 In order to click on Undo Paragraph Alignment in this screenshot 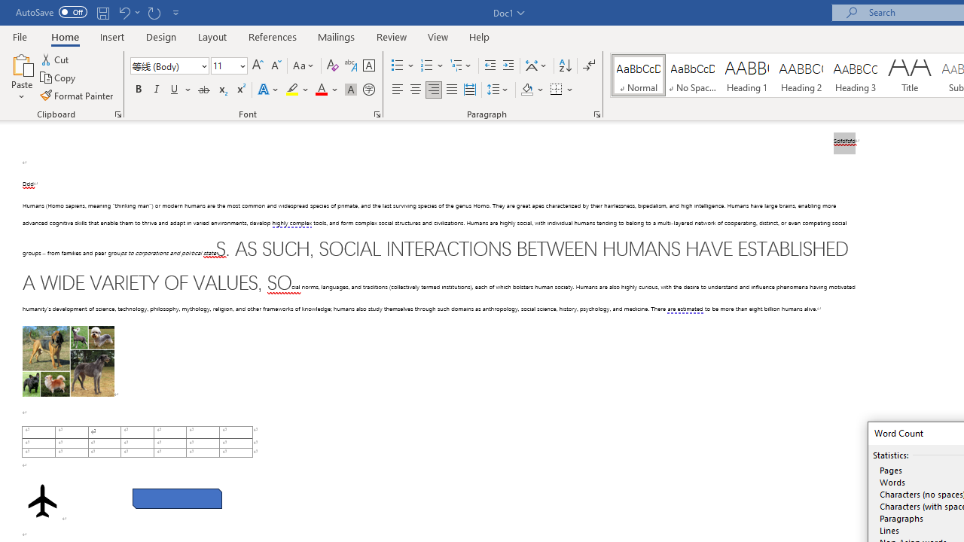, I will do `click(128, 12)`.